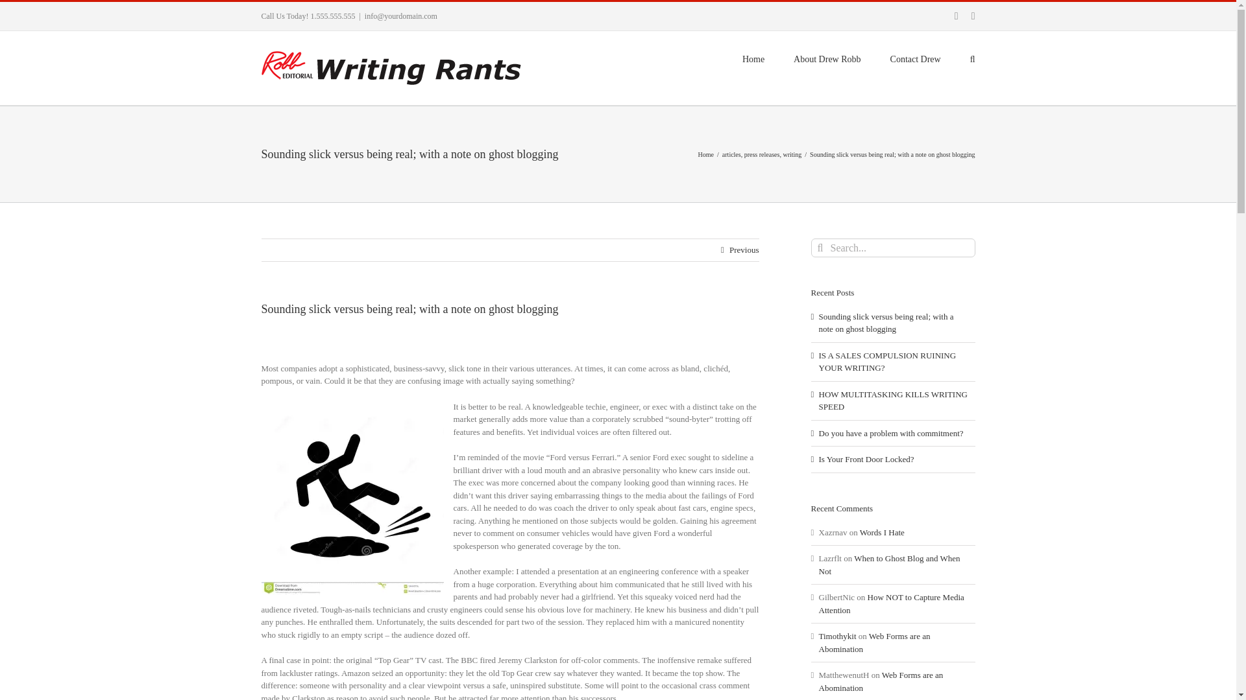 This screenshot has width=1246, height=700. I want to click on press releases, so click(762, 154).